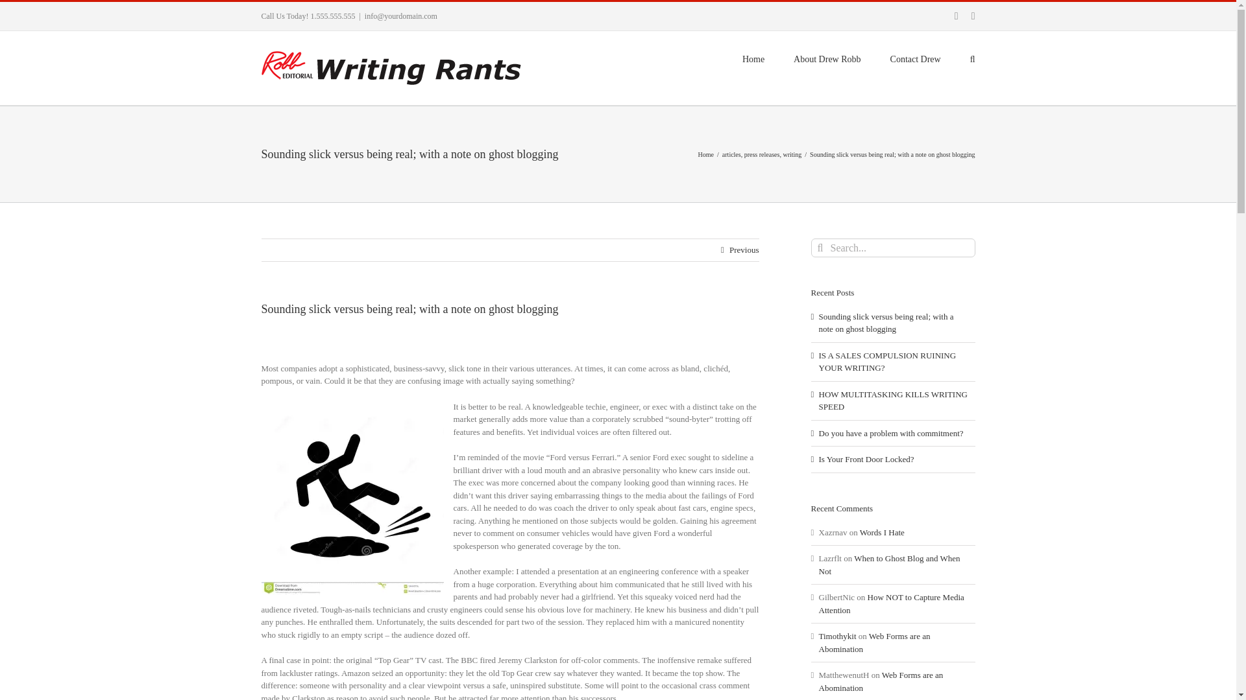 This screenshot has width=1246, height=700. I want to click on press releases, so click(762, 154).